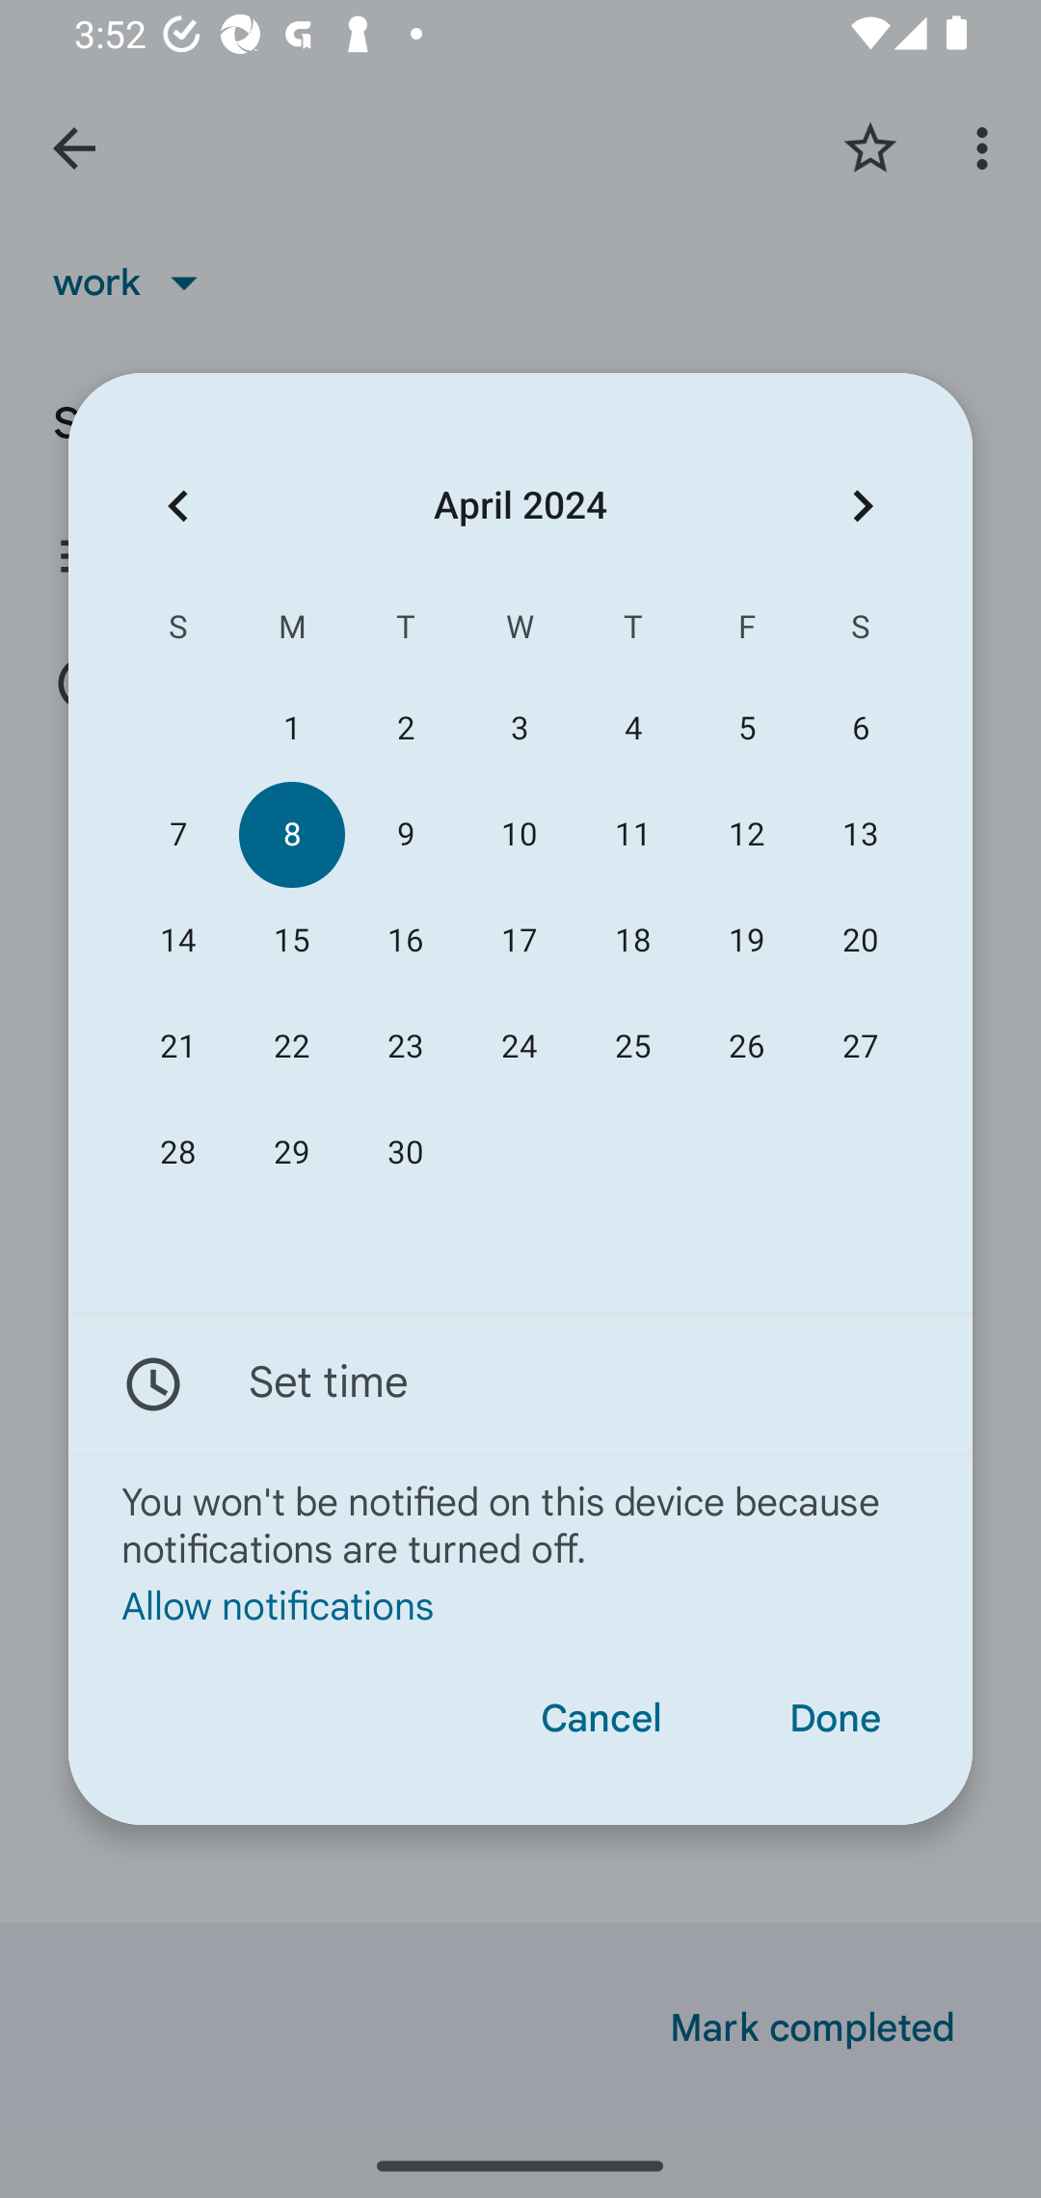  What do you see at coordinates (291, 1046) in the screenshot?
I see `22 22 April 2024` at bounding box center [291, 1046].